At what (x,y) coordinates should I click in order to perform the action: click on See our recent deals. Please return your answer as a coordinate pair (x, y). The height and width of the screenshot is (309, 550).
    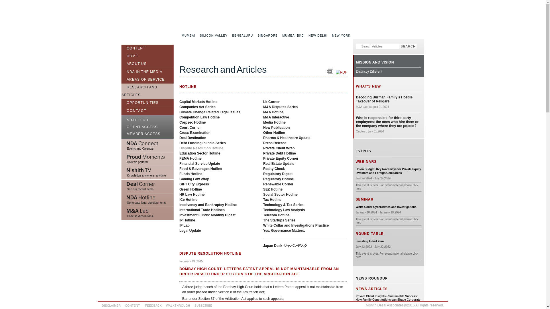
    Looking at the image, I should click on (148, 187).